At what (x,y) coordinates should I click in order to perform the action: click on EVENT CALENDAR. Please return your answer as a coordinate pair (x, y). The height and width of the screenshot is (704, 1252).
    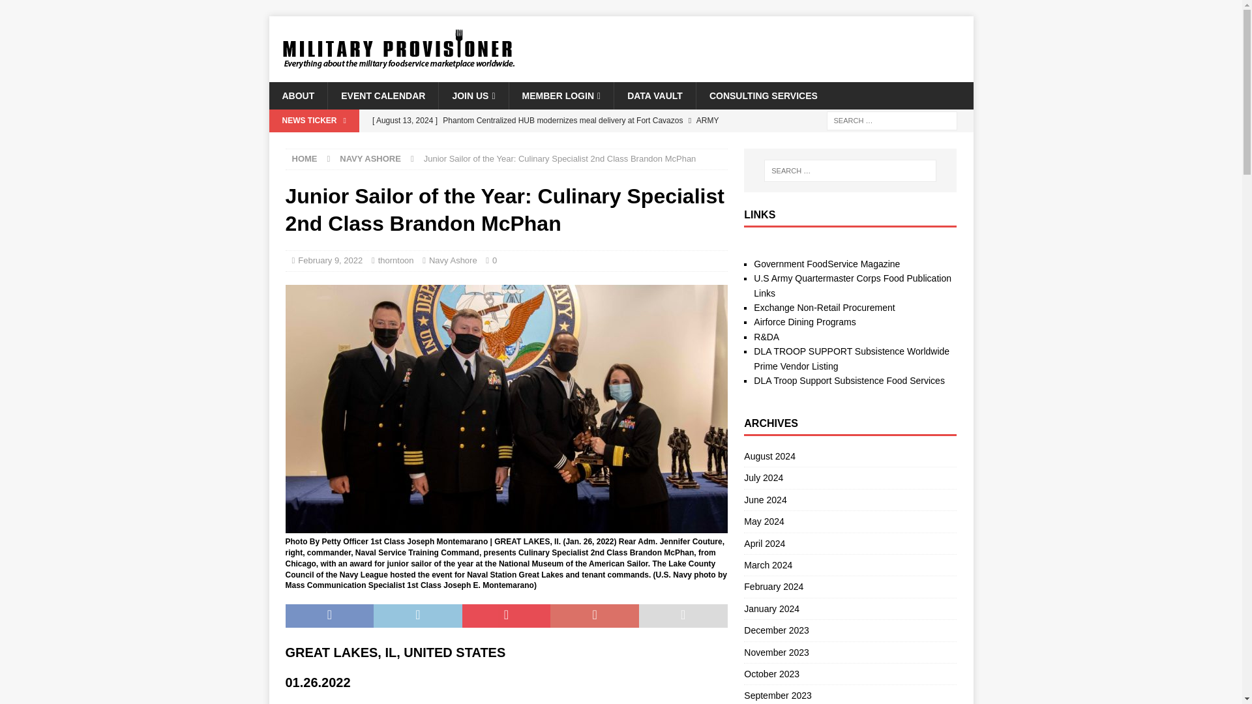
    Looking at the image, I should click on (382, 96).